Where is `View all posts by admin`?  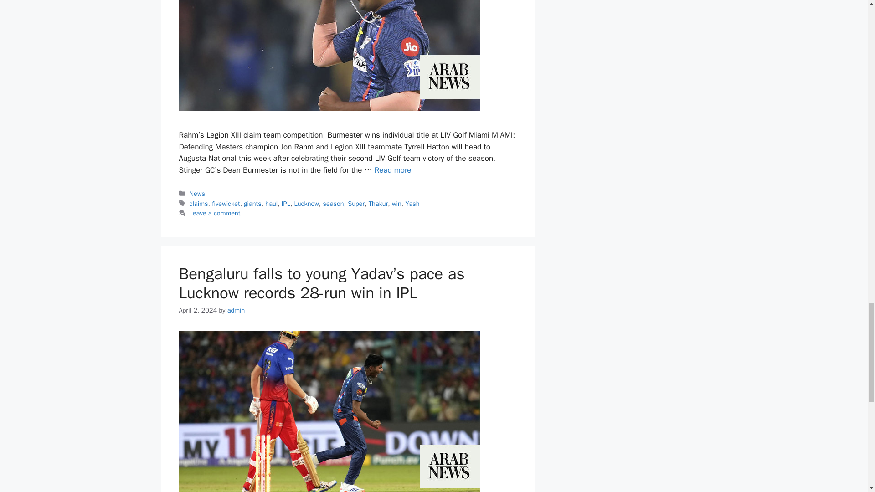
View all posts by admin is located at coordinates (236, 310).